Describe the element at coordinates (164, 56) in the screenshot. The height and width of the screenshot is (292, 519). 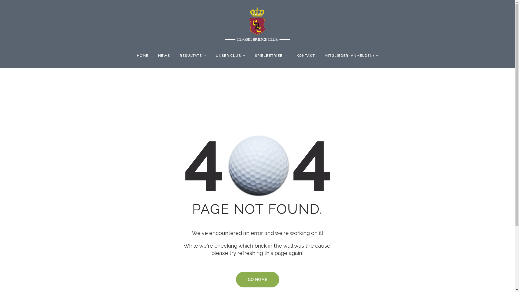
I see `NEWS` at that location.